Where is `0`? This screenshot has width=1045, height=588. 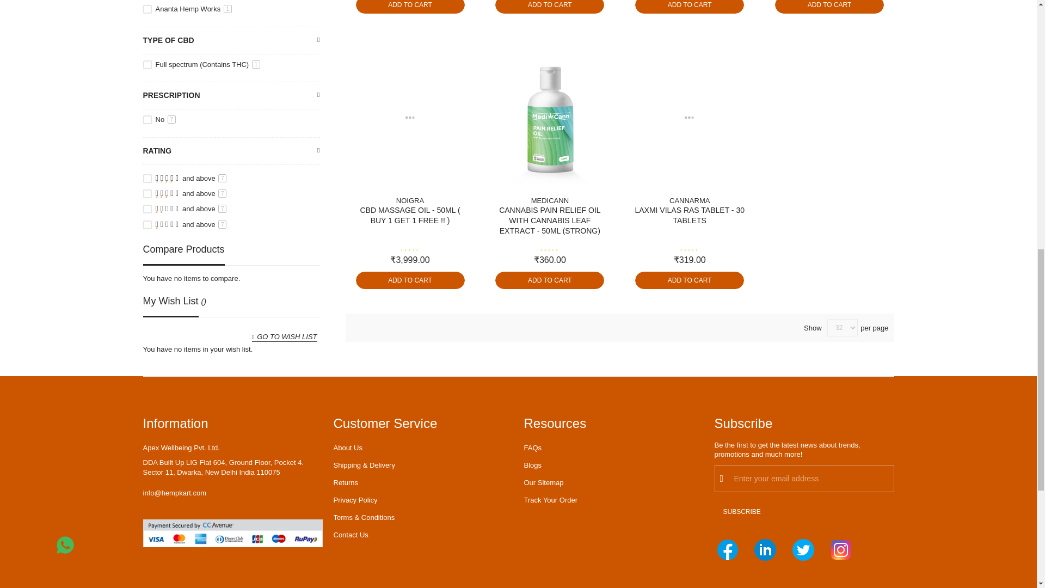 0 is located at coordinates (147, 119).